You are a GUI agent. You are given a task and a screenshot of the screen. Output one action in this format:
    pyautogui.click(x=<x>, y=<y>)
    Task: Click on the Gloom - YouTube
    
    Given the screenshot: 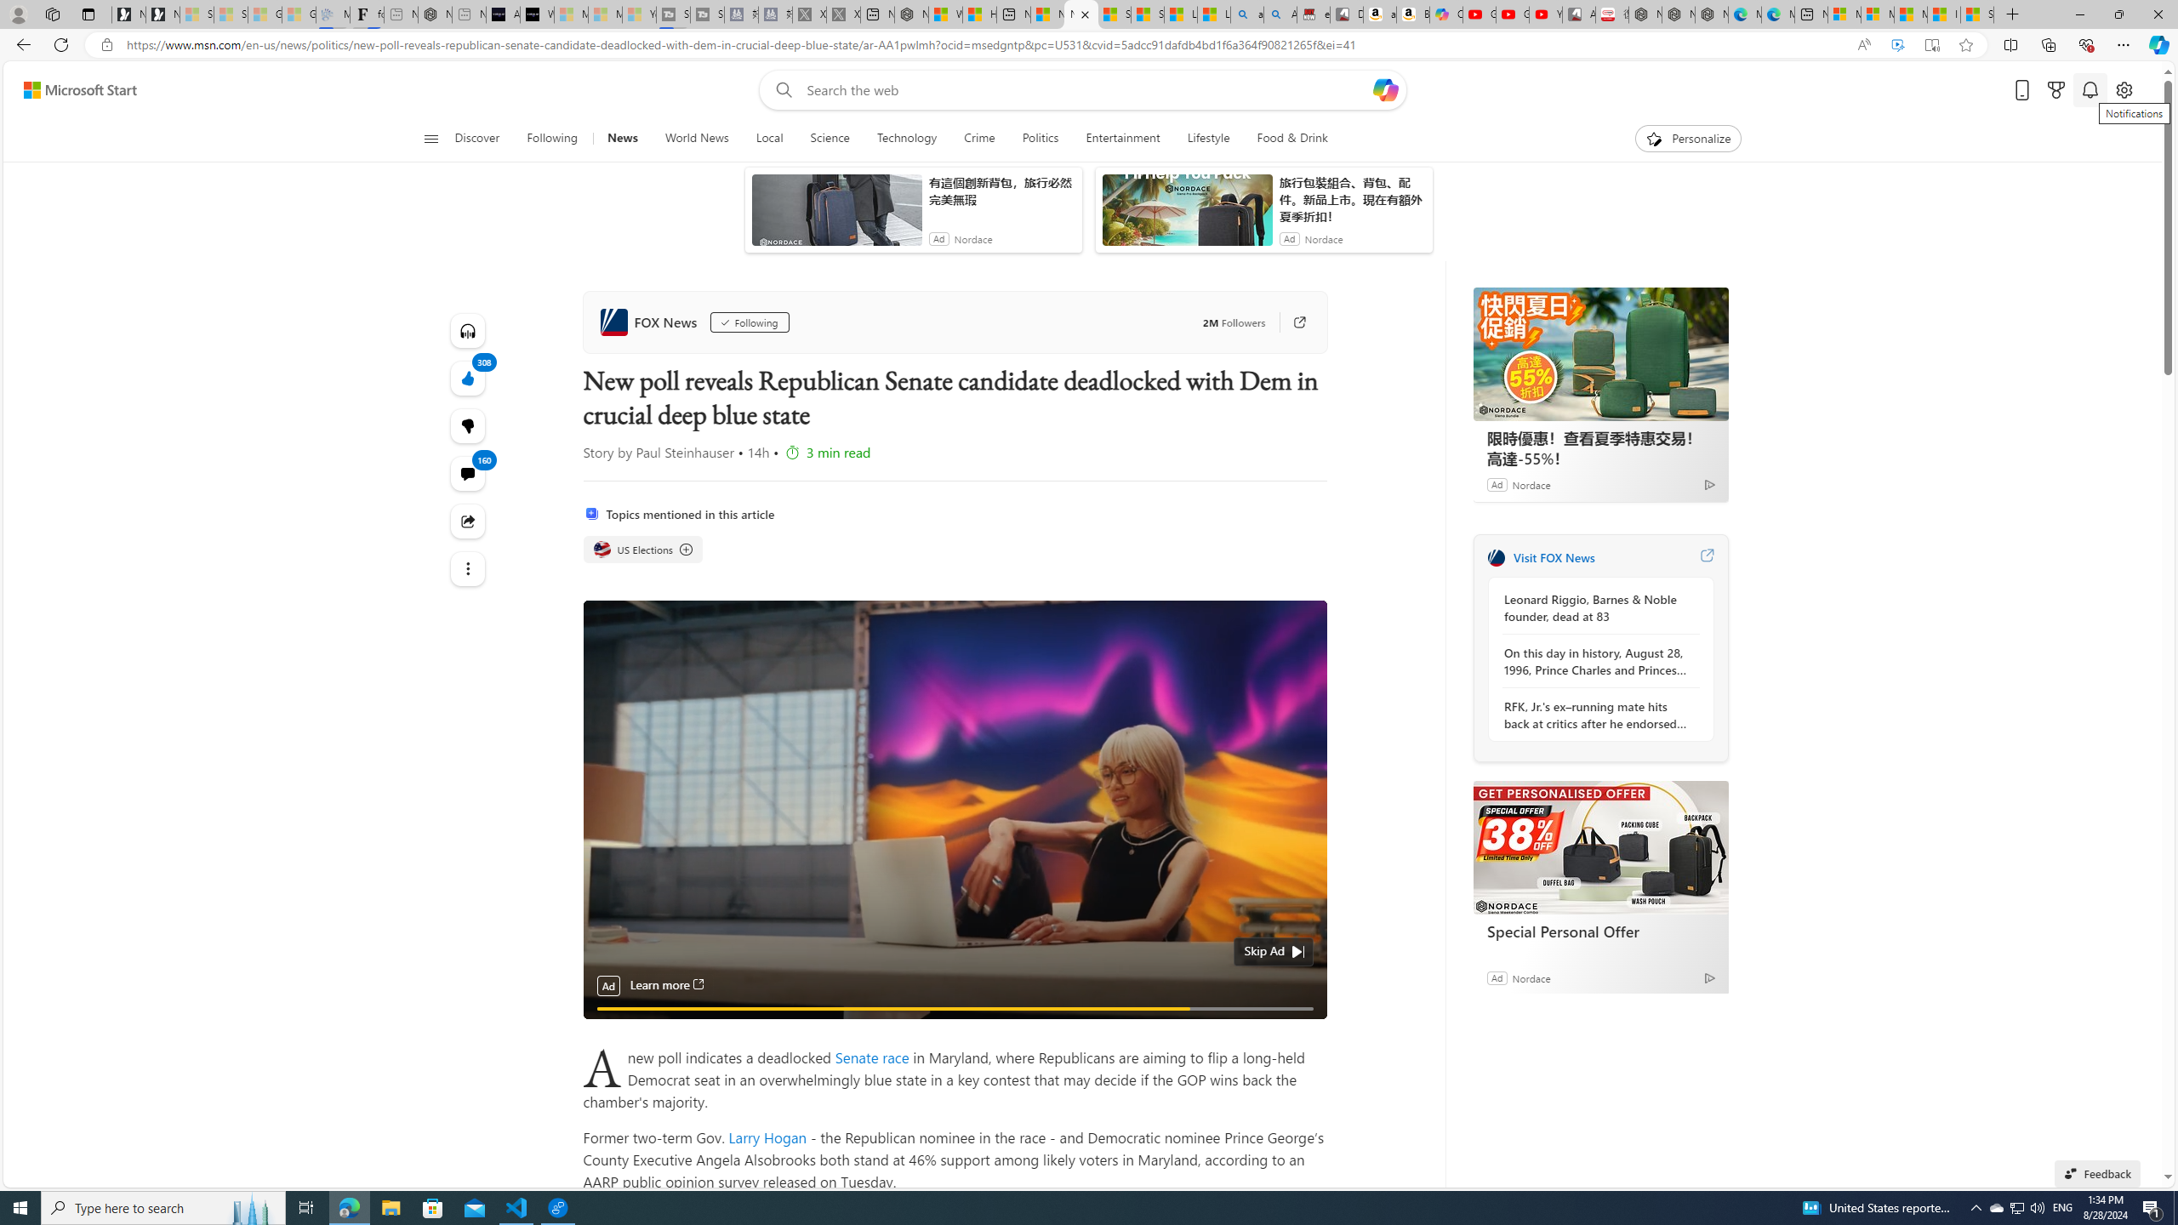 What is the action you would take?
    pyautogui.click(x=1513, y=14)
    